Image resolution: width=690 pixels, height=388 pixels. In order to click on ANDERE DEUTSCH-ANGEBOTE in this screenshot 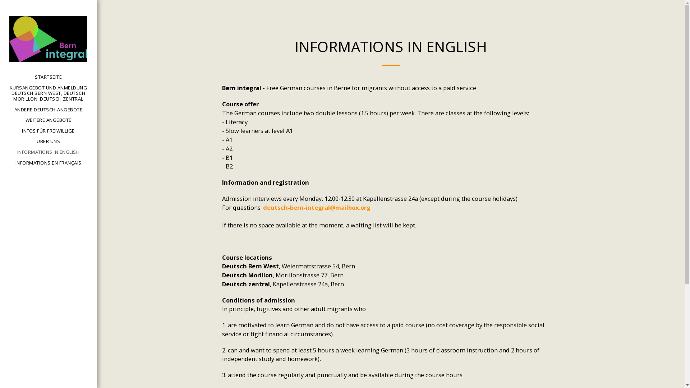, I will do `click(49, 110)`.